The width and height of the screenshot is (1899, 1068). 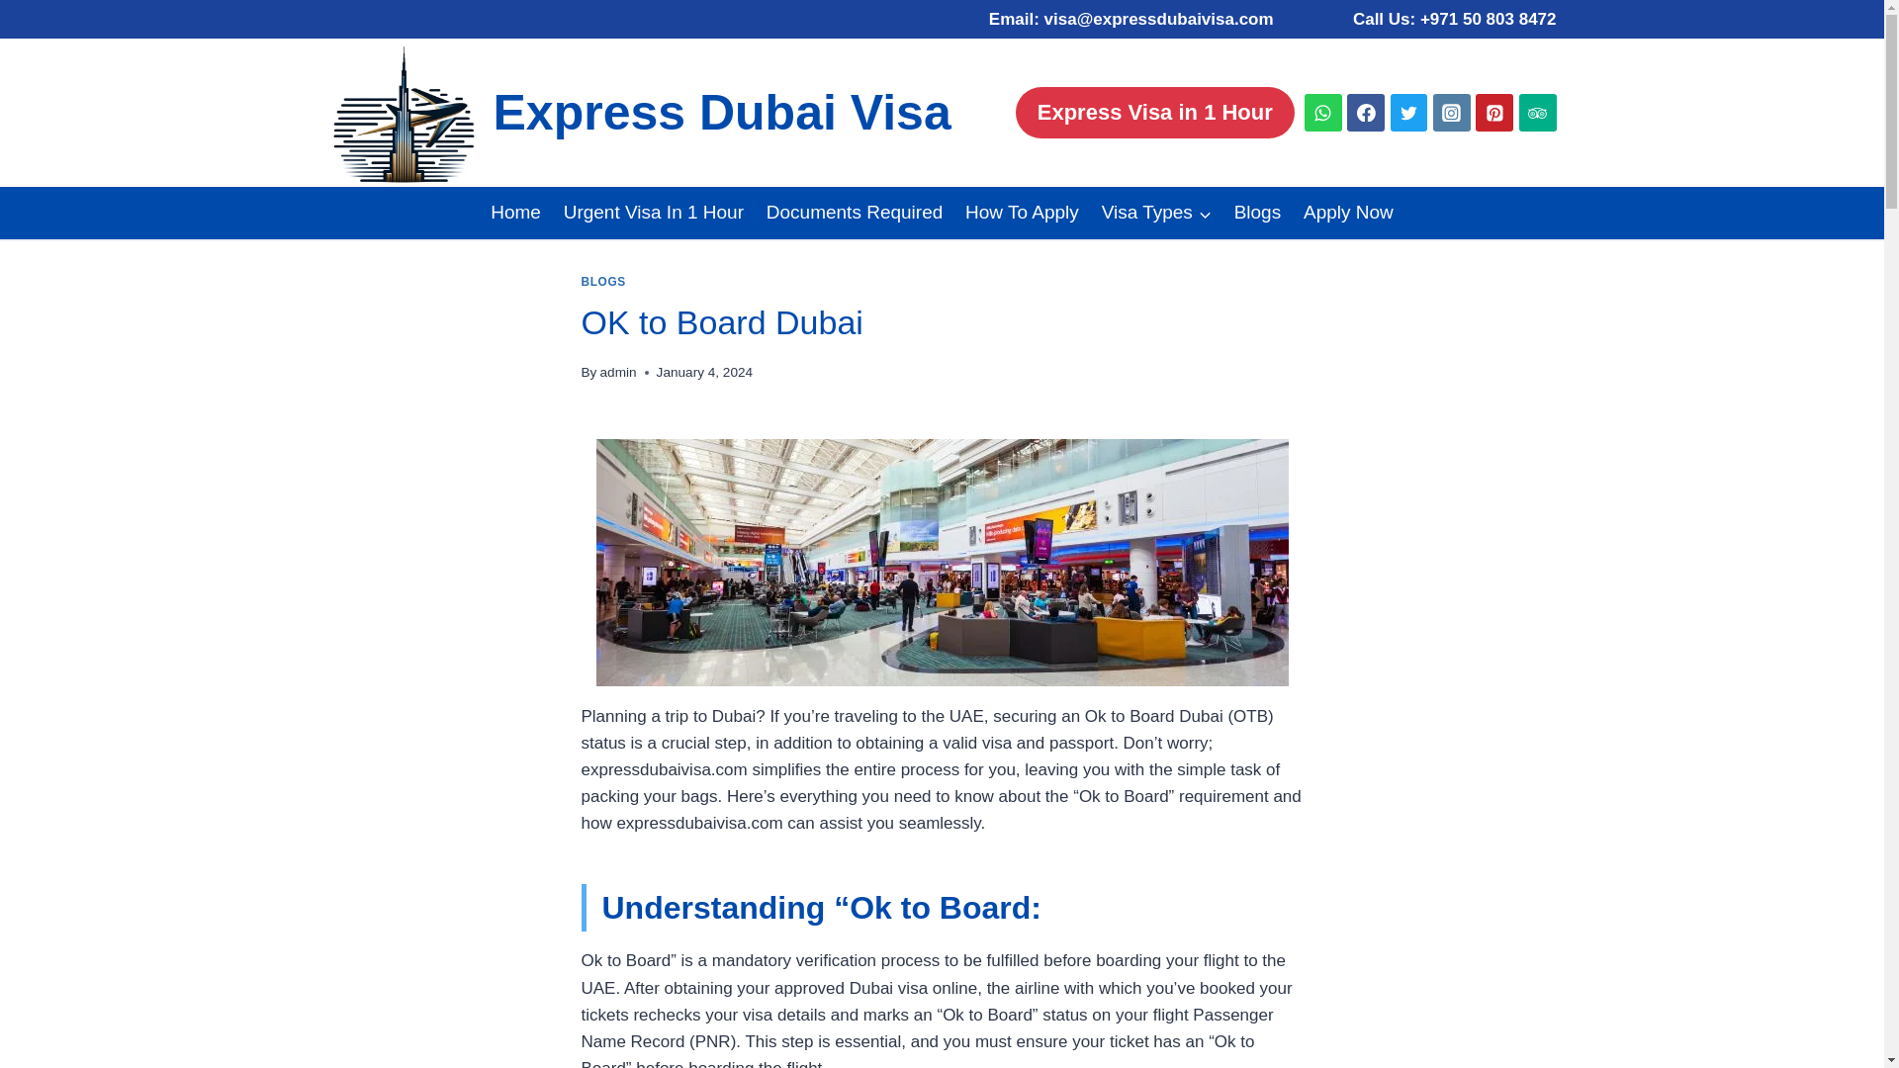 I want to click on Home, so click(x=516, y=213).